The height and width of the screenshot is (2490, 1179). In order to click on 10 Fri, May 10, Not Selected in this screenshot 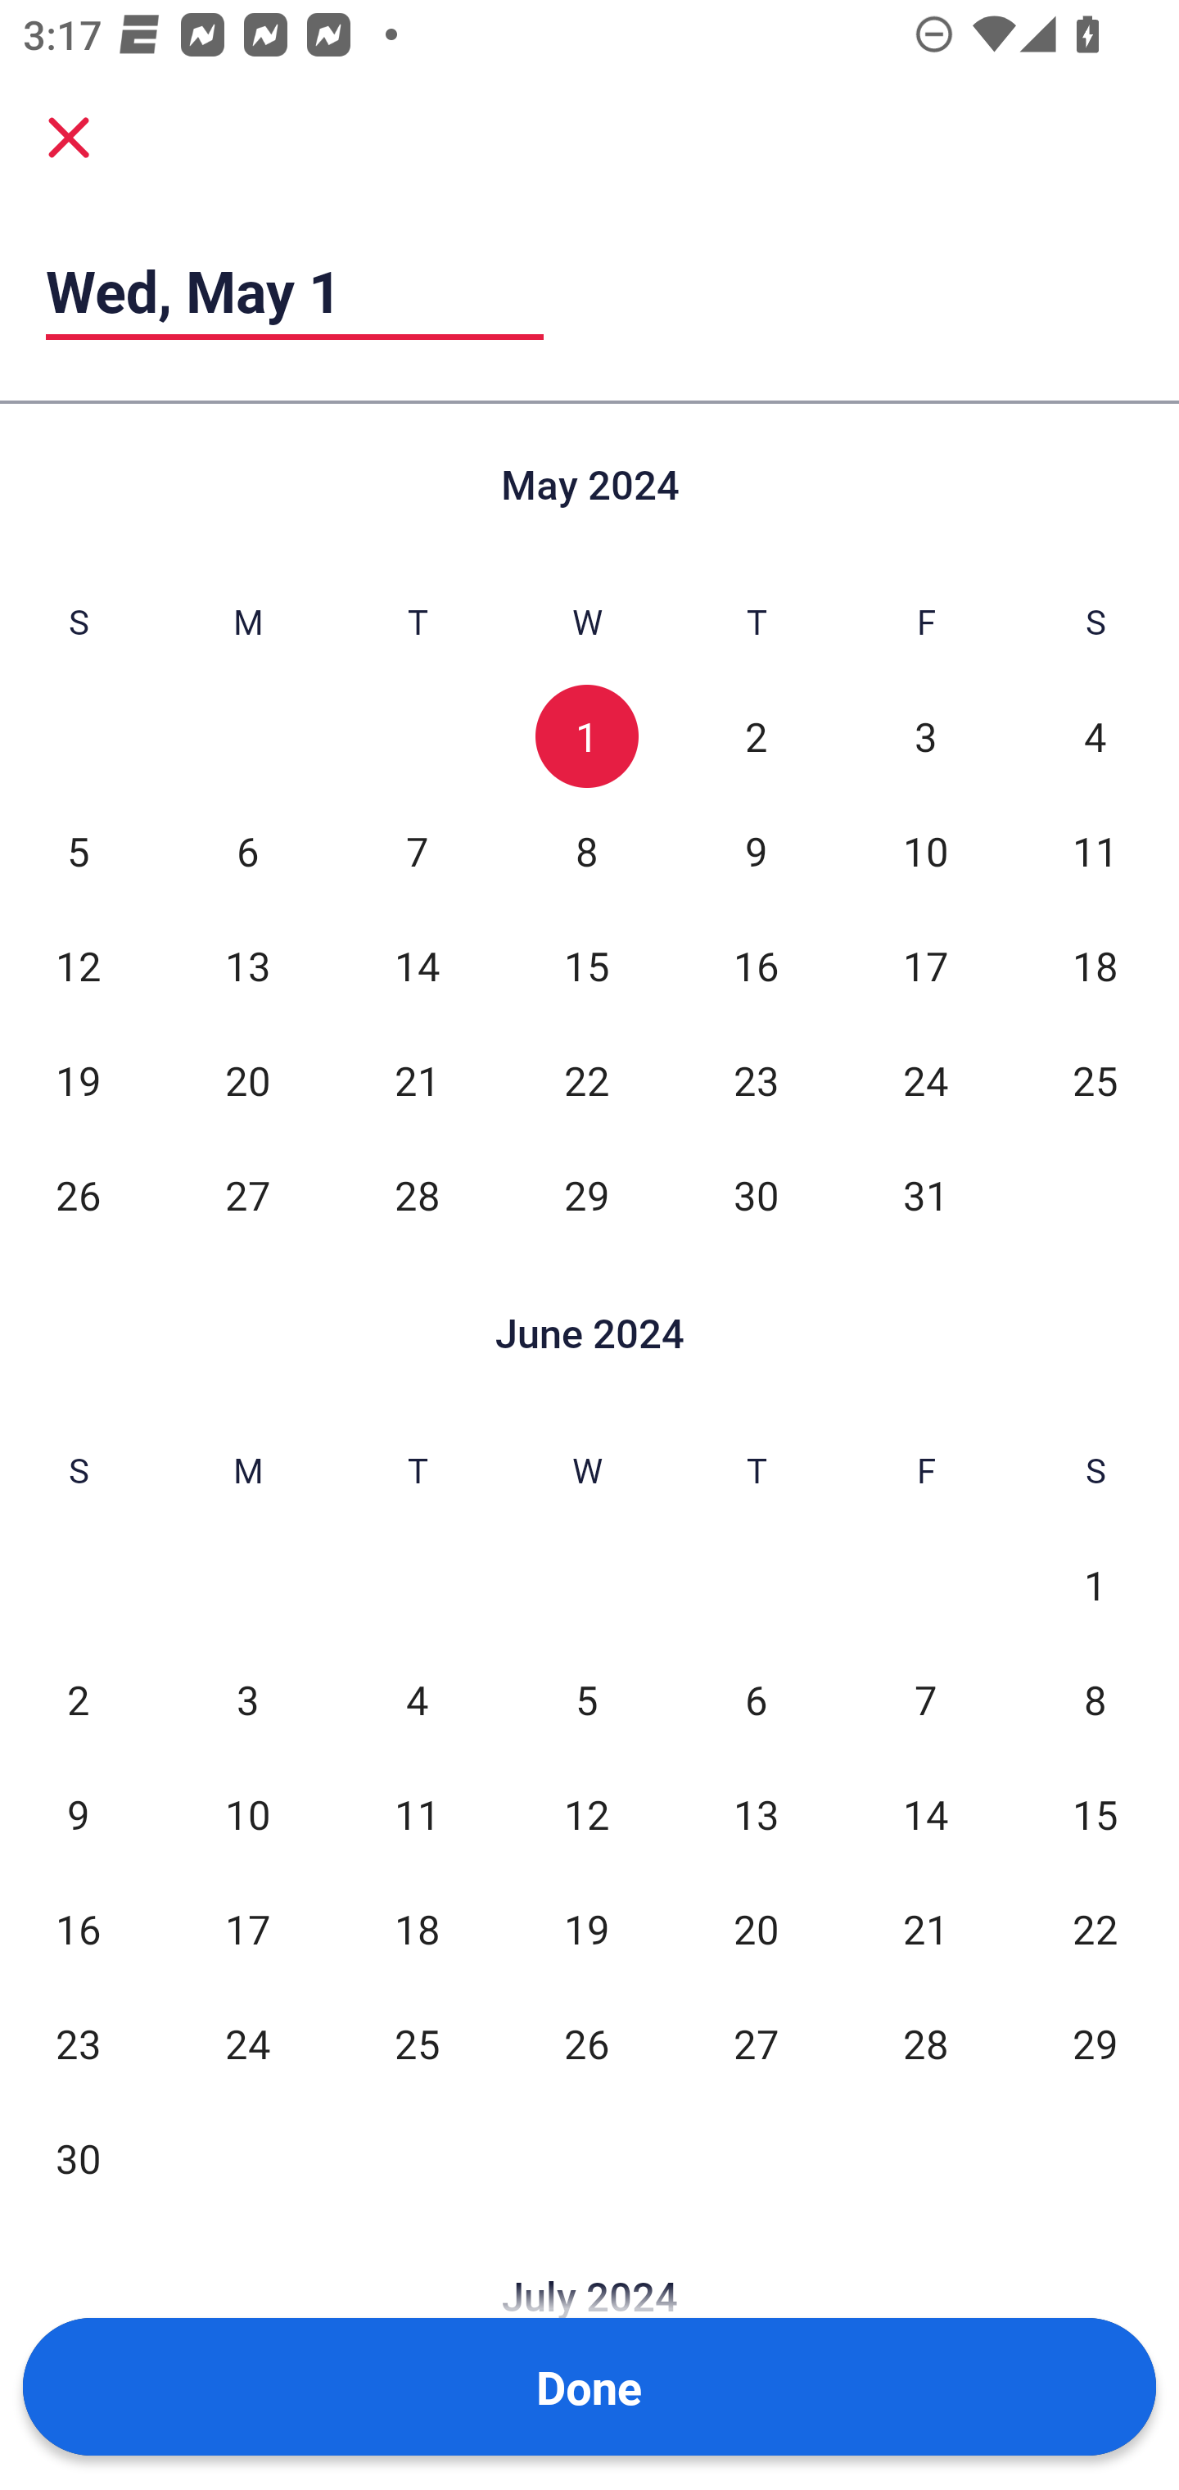, I will do `click(925, 851)`.